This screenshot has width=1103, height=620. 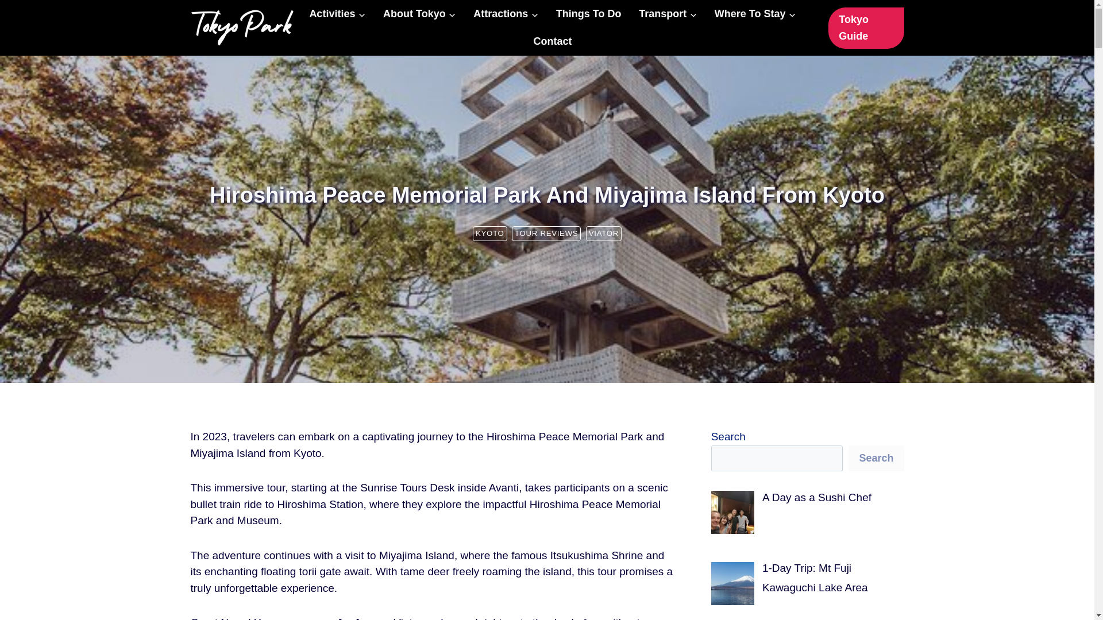 What do you see at coordinates (588, 14) in the screenshot?
I see `Things To Do` at bounding box center [588, 14].